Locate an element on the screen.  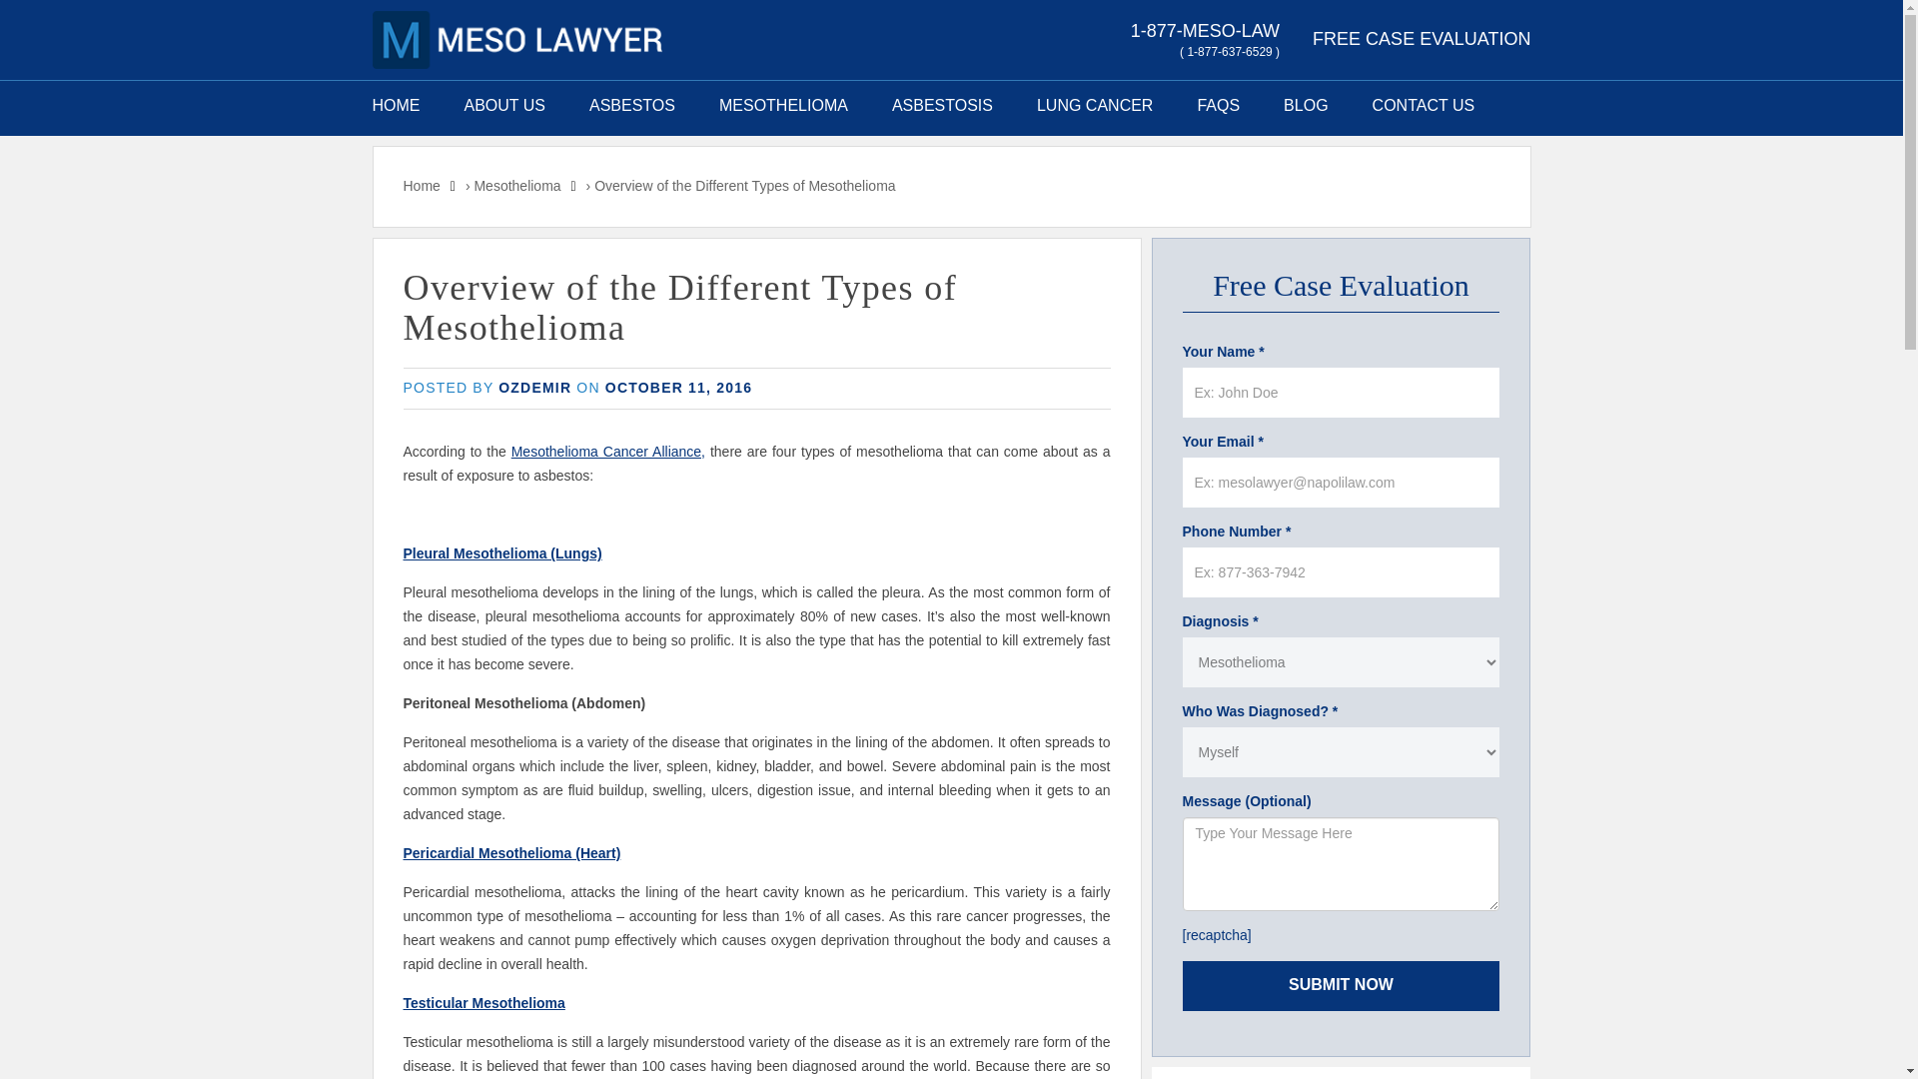
ABOUT US is located at coordinates (503, 106).